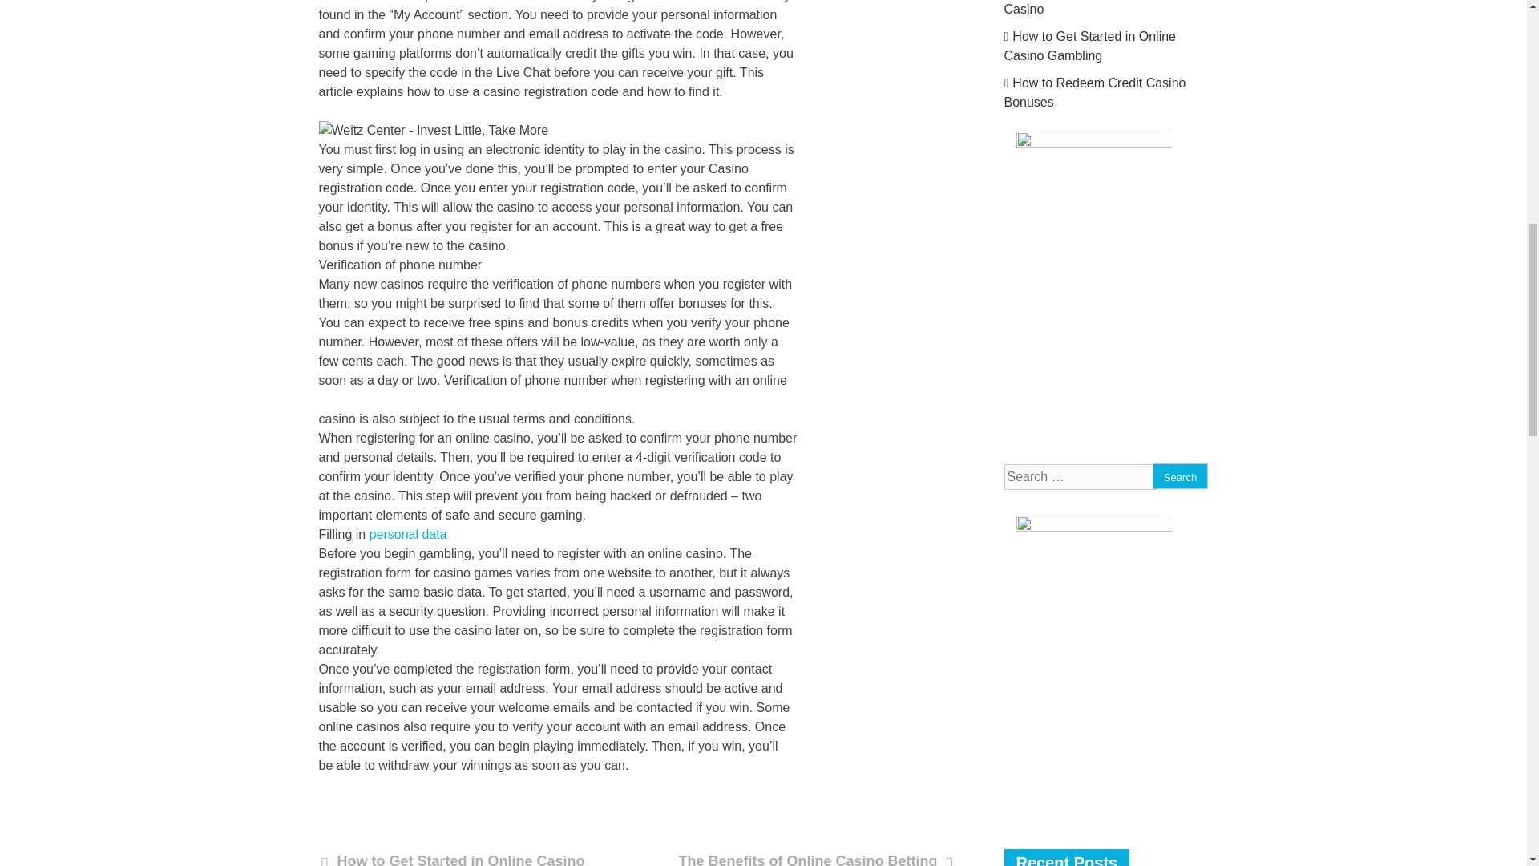 The image size is (1539, 866). What do you see at coordinates (451, 858) in the screenshot?
I see `How to Get Started in Online Casino Gambling` at bounding box center [451, 858].